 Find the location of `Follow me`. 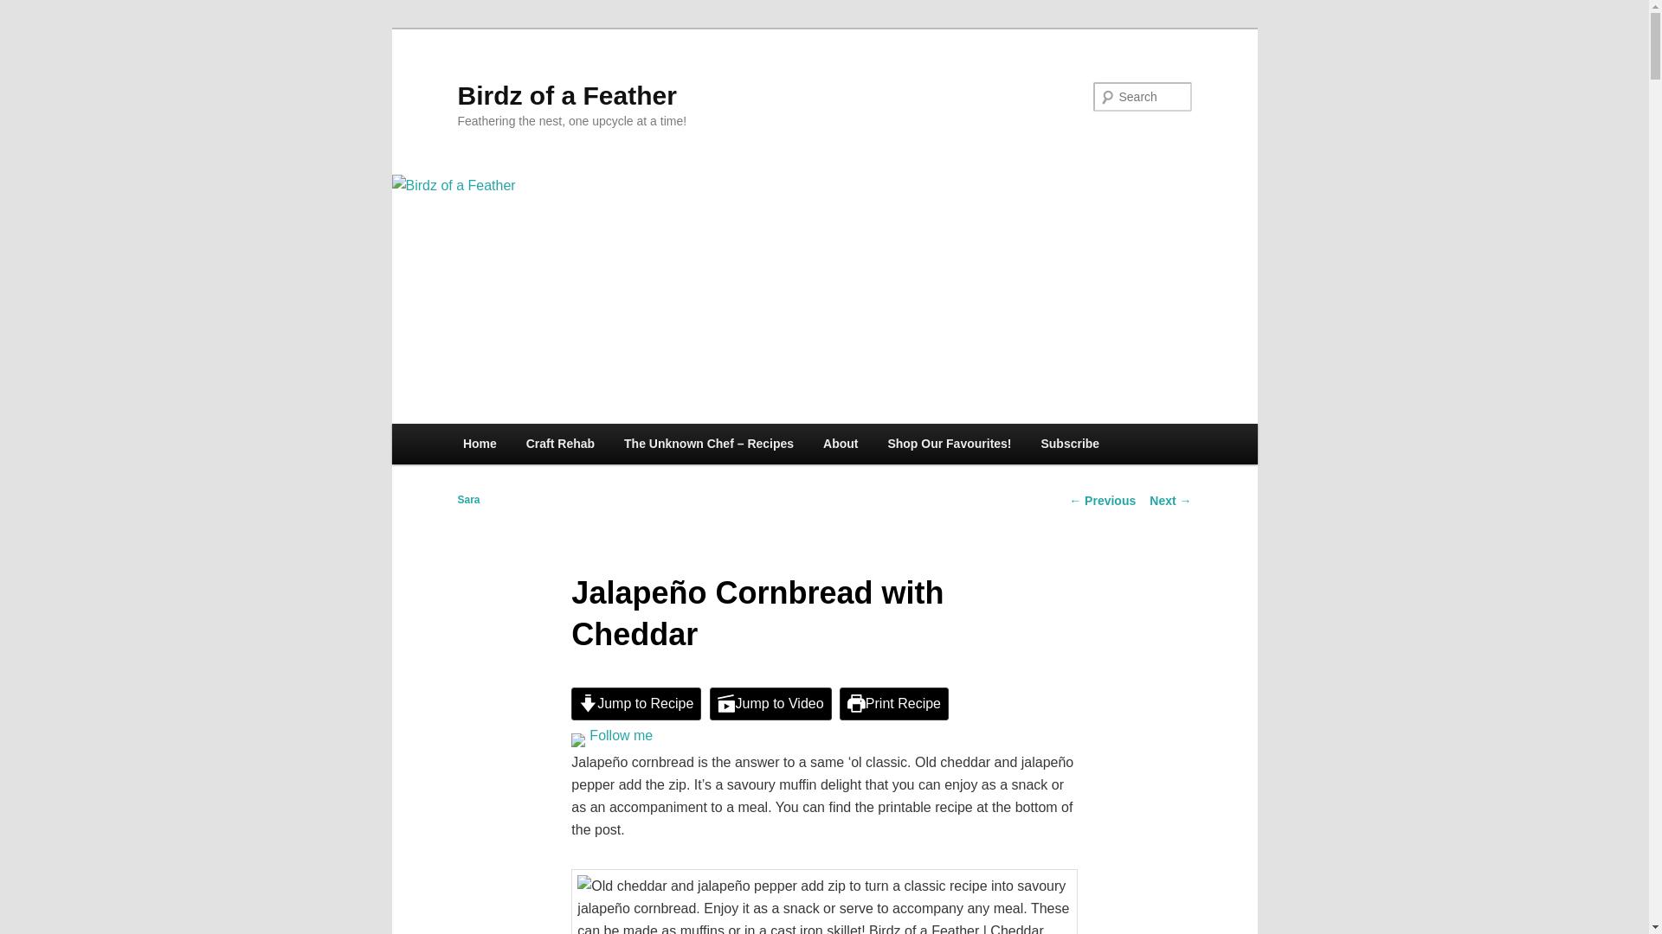

Follow me is located at coordinates (622, 735).